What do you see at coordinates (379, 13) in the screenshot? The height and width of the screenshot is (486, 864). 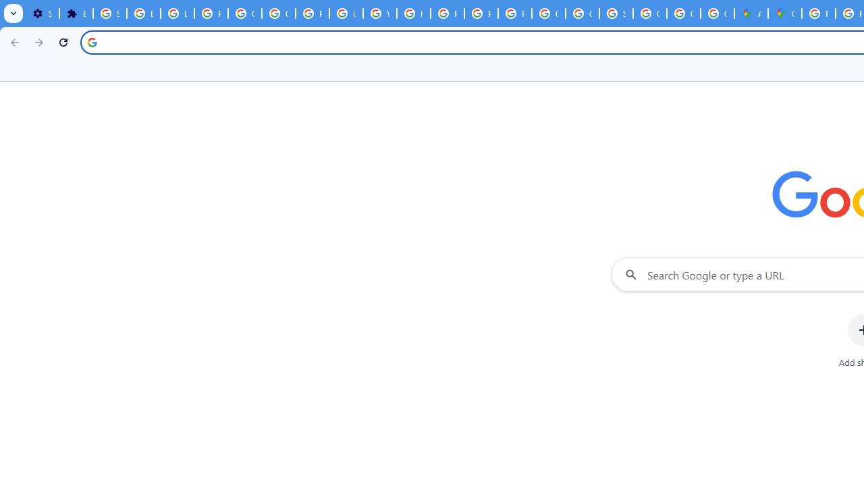 I see `YouTube` at bounding box center [379, 13].